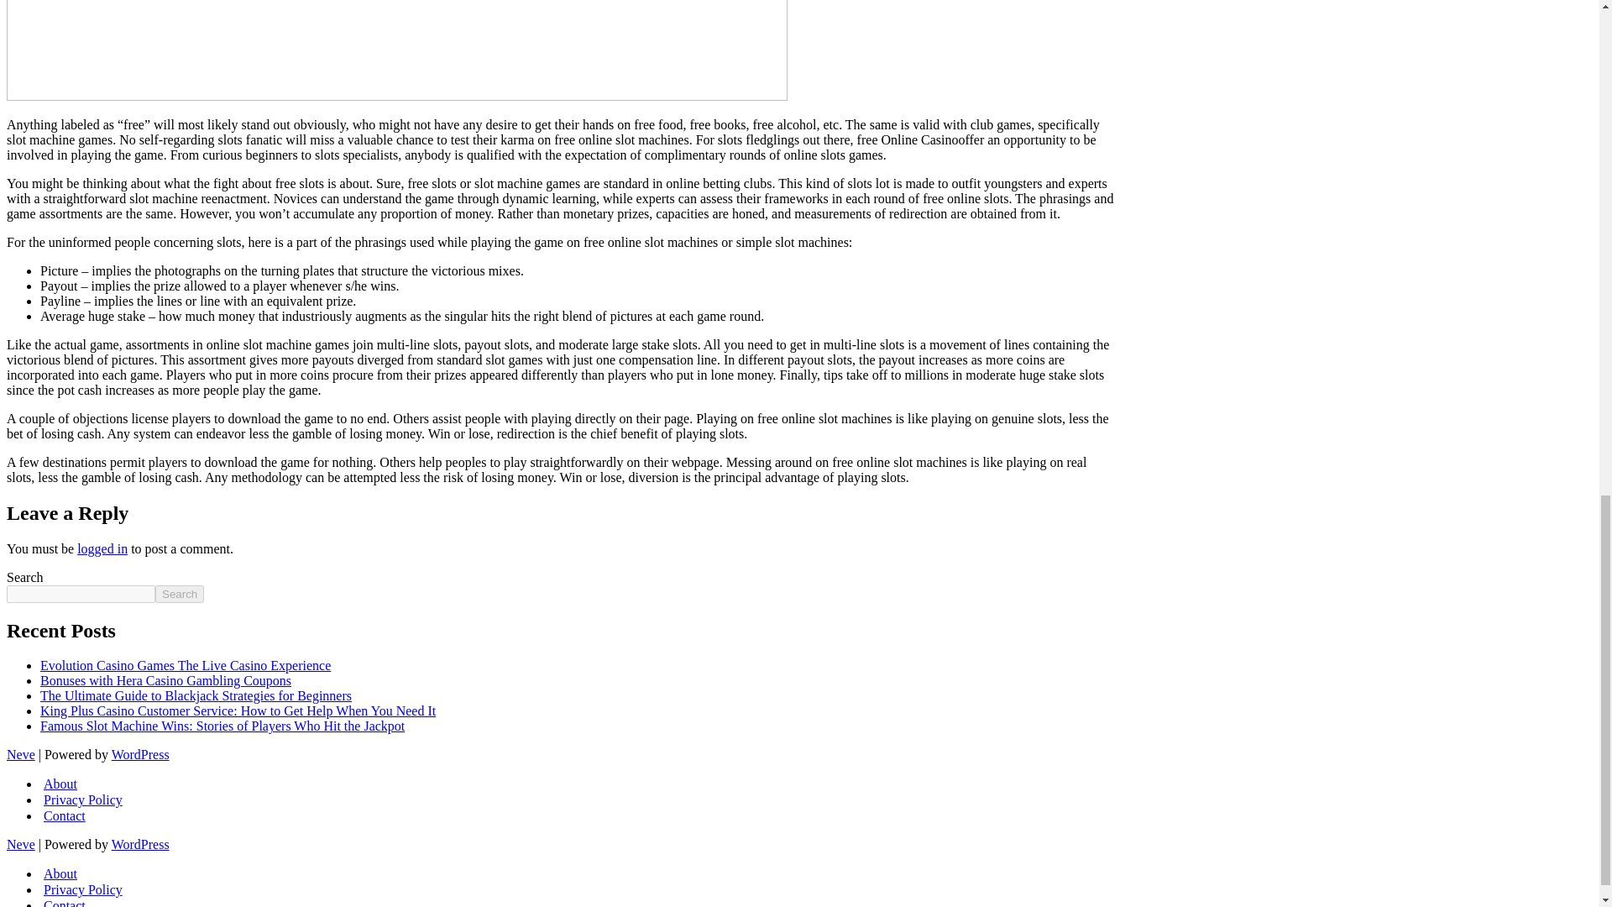 This screenshot has height=907, width=1612. I want to click on Evolution Casino Games The Live Casino Experience, so click(185, 665).